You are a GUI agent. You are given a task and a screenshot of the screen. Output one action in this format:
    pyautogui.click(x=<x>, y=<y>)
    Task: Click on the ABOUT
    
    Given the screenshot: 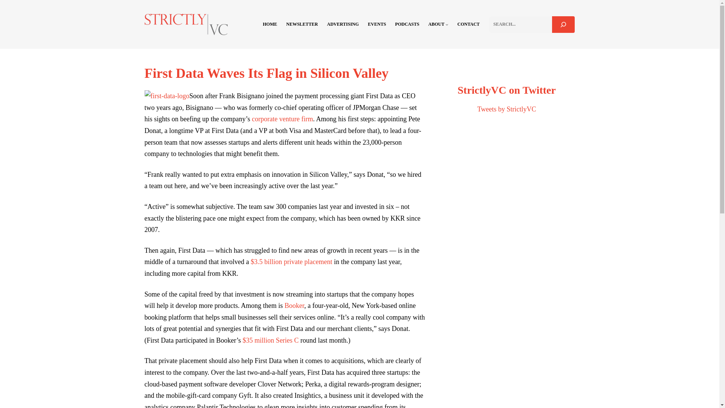 What is the action you would take?
    pyautogui.click(x=436, y=24)
    